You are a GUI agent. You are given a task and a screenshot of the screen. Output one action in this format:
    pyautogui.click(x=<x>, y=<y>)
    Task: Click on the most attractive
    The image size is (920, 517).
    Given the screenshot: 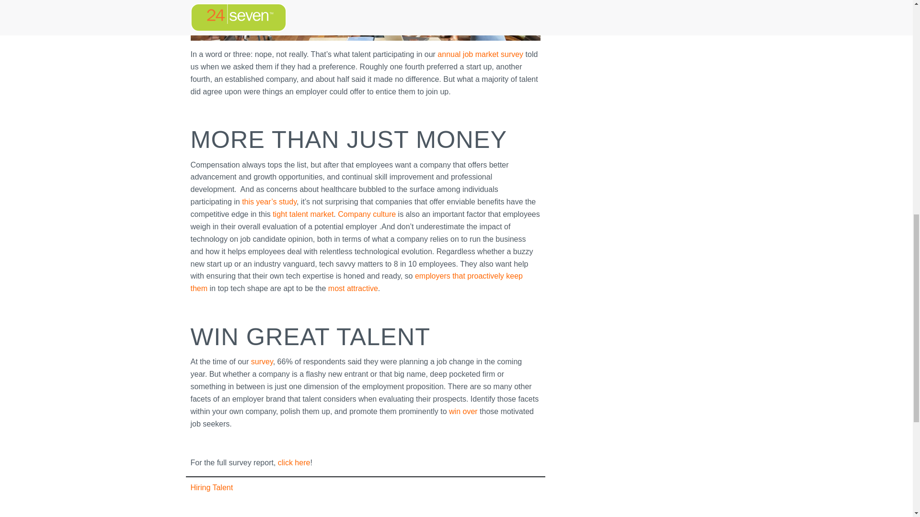 What is the action you would take?
    pyautogui.click(x=351, y=288)
    